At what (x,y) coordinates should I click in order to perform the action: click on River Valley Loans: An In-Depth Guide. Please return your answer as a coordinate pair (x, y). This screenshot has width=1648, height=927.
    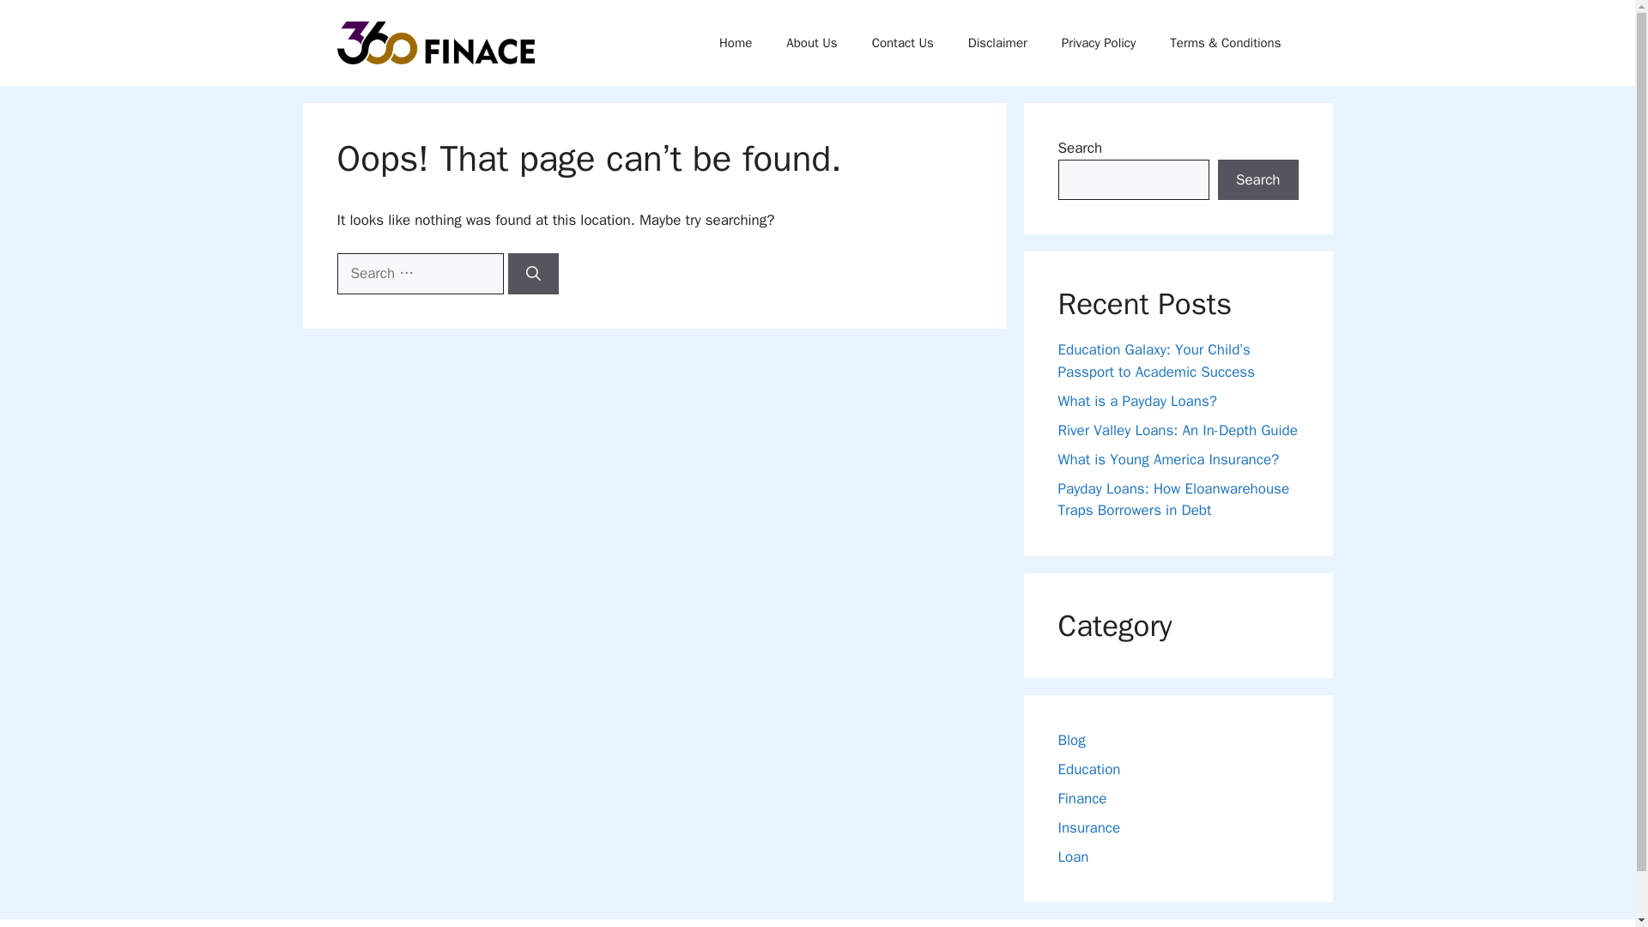
    Looking at the image, I should click on (1178, 429).